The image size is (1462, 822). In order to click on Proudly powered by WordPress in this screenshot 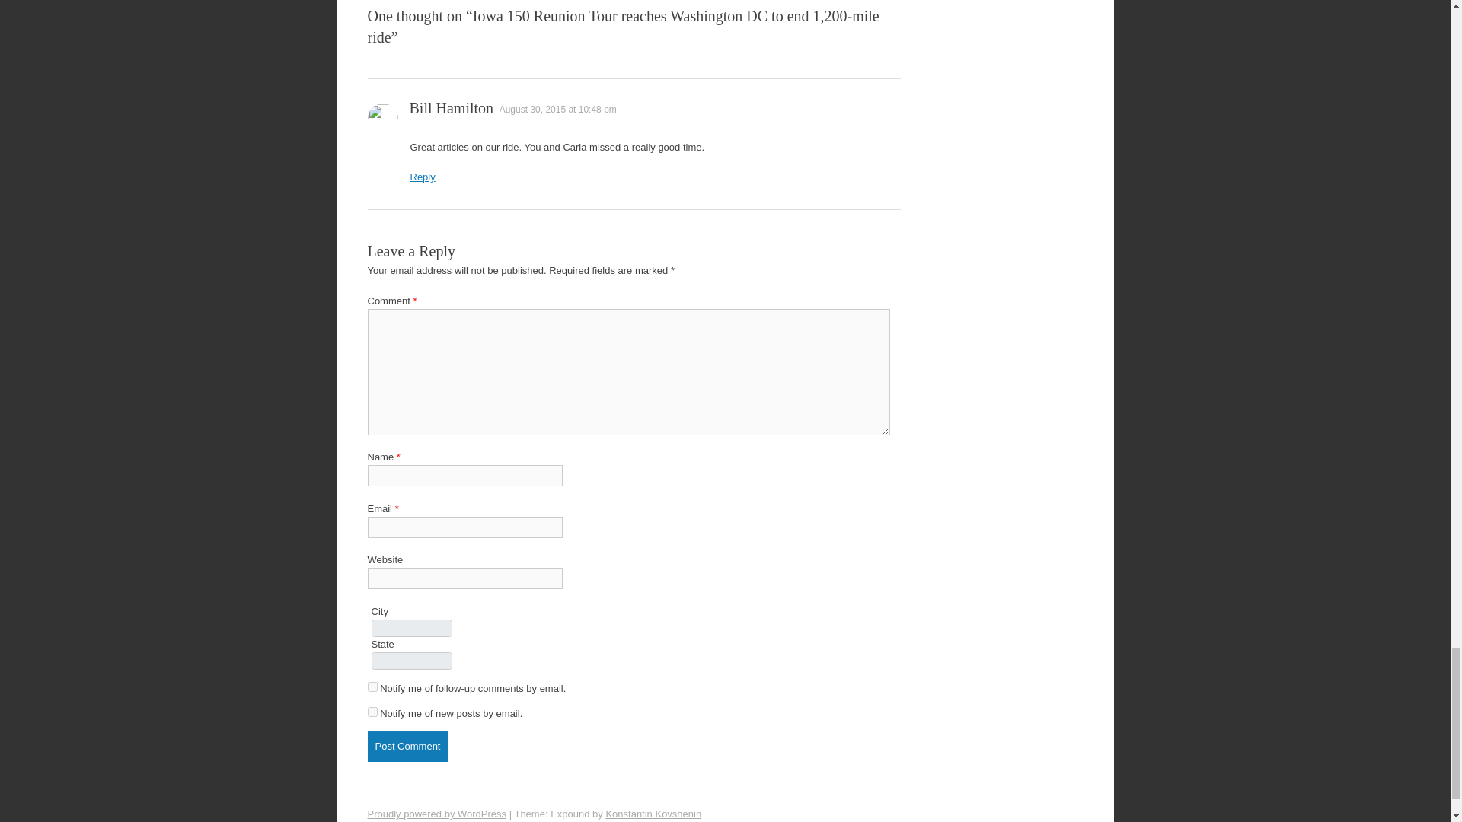, I will do `click(436, 813)`.